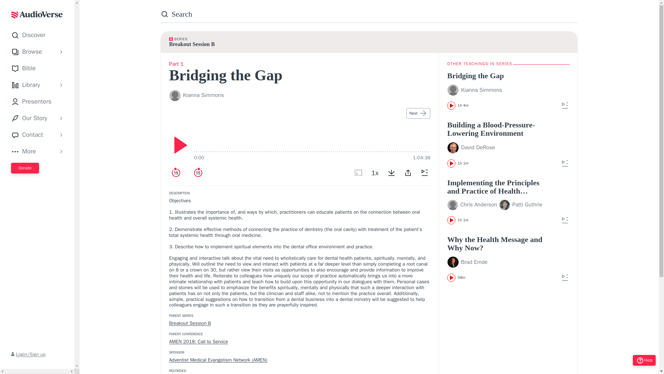 The image size is (664, 374). Describe the element at coordinates (358, 172) in the screenshot. I see `chromeCast` at that location.